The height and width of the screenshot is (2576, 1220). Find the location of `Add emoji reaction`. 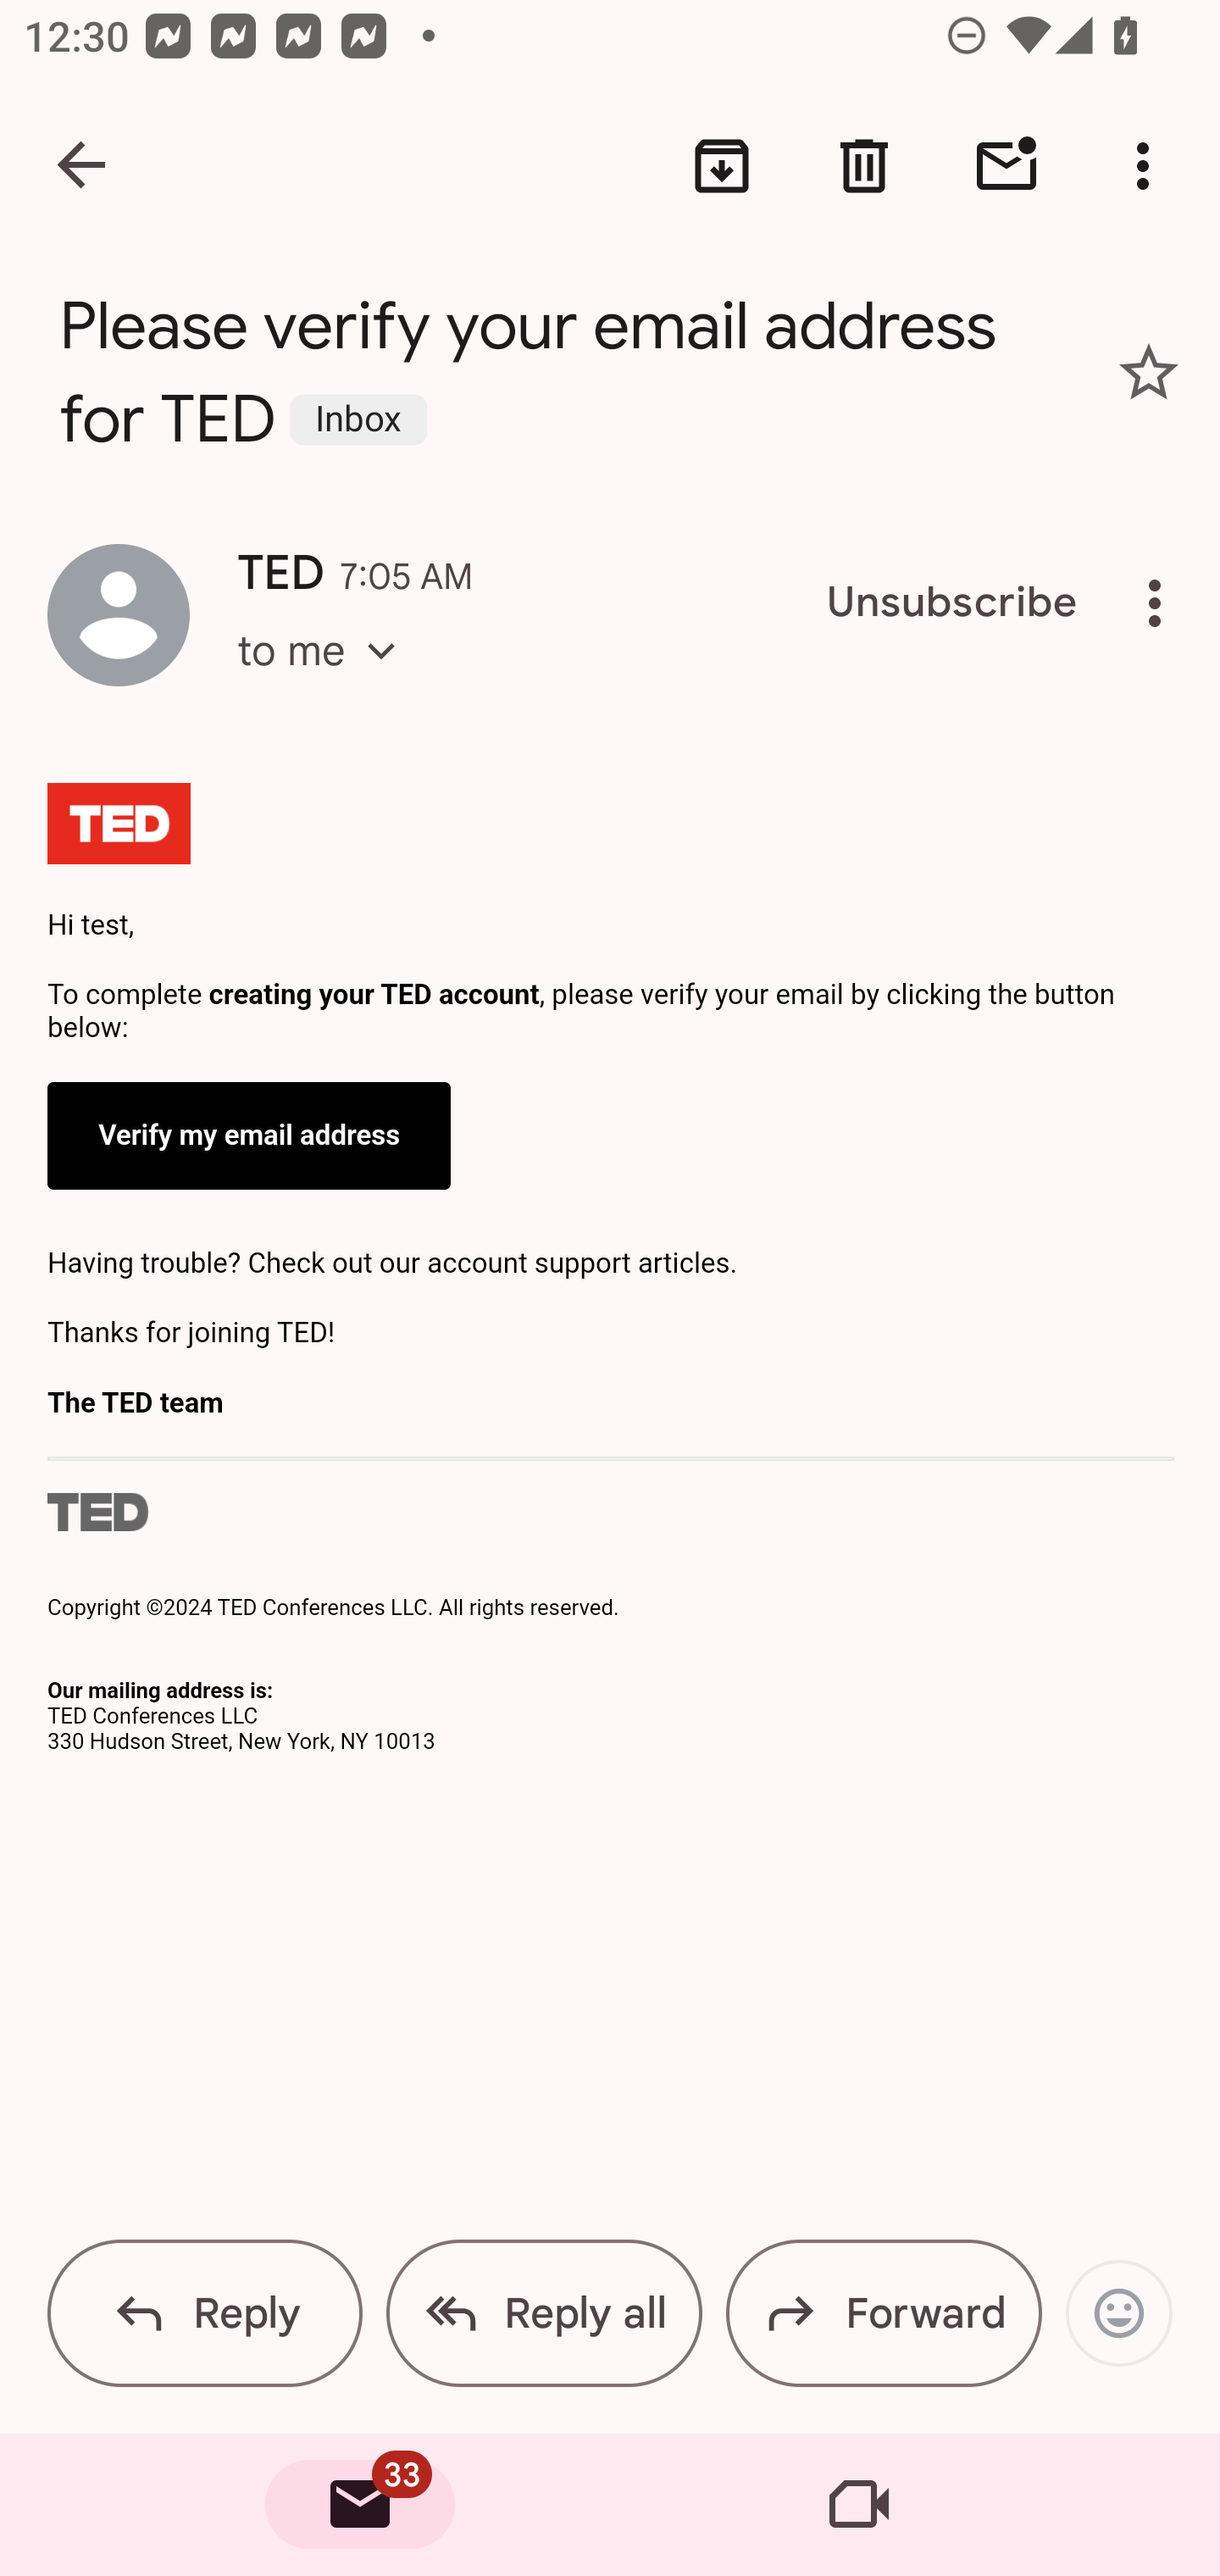

Add emoji reaction is located at coordinates (1118, 2313).